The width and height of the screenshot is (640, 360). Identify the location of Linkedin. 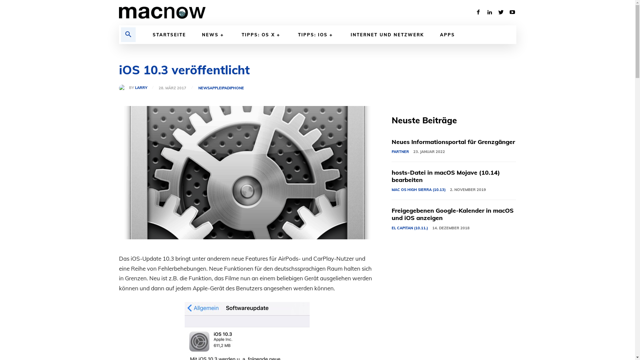
(489, 13).